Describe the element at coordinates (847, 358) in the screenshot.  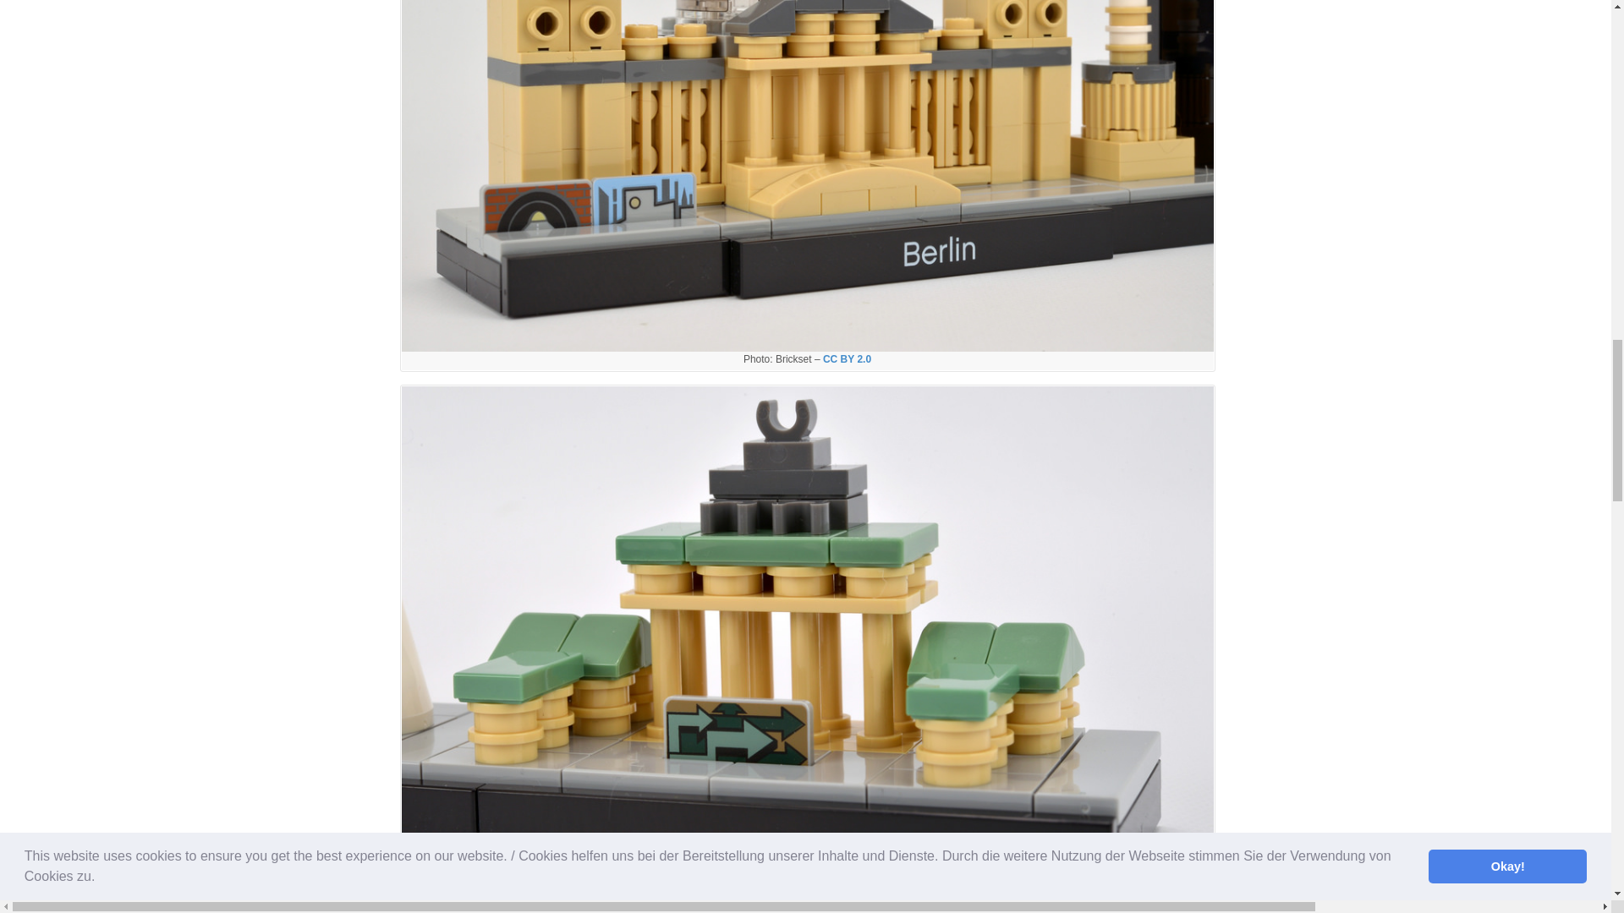
I see `CC BY 2.0` at that location.